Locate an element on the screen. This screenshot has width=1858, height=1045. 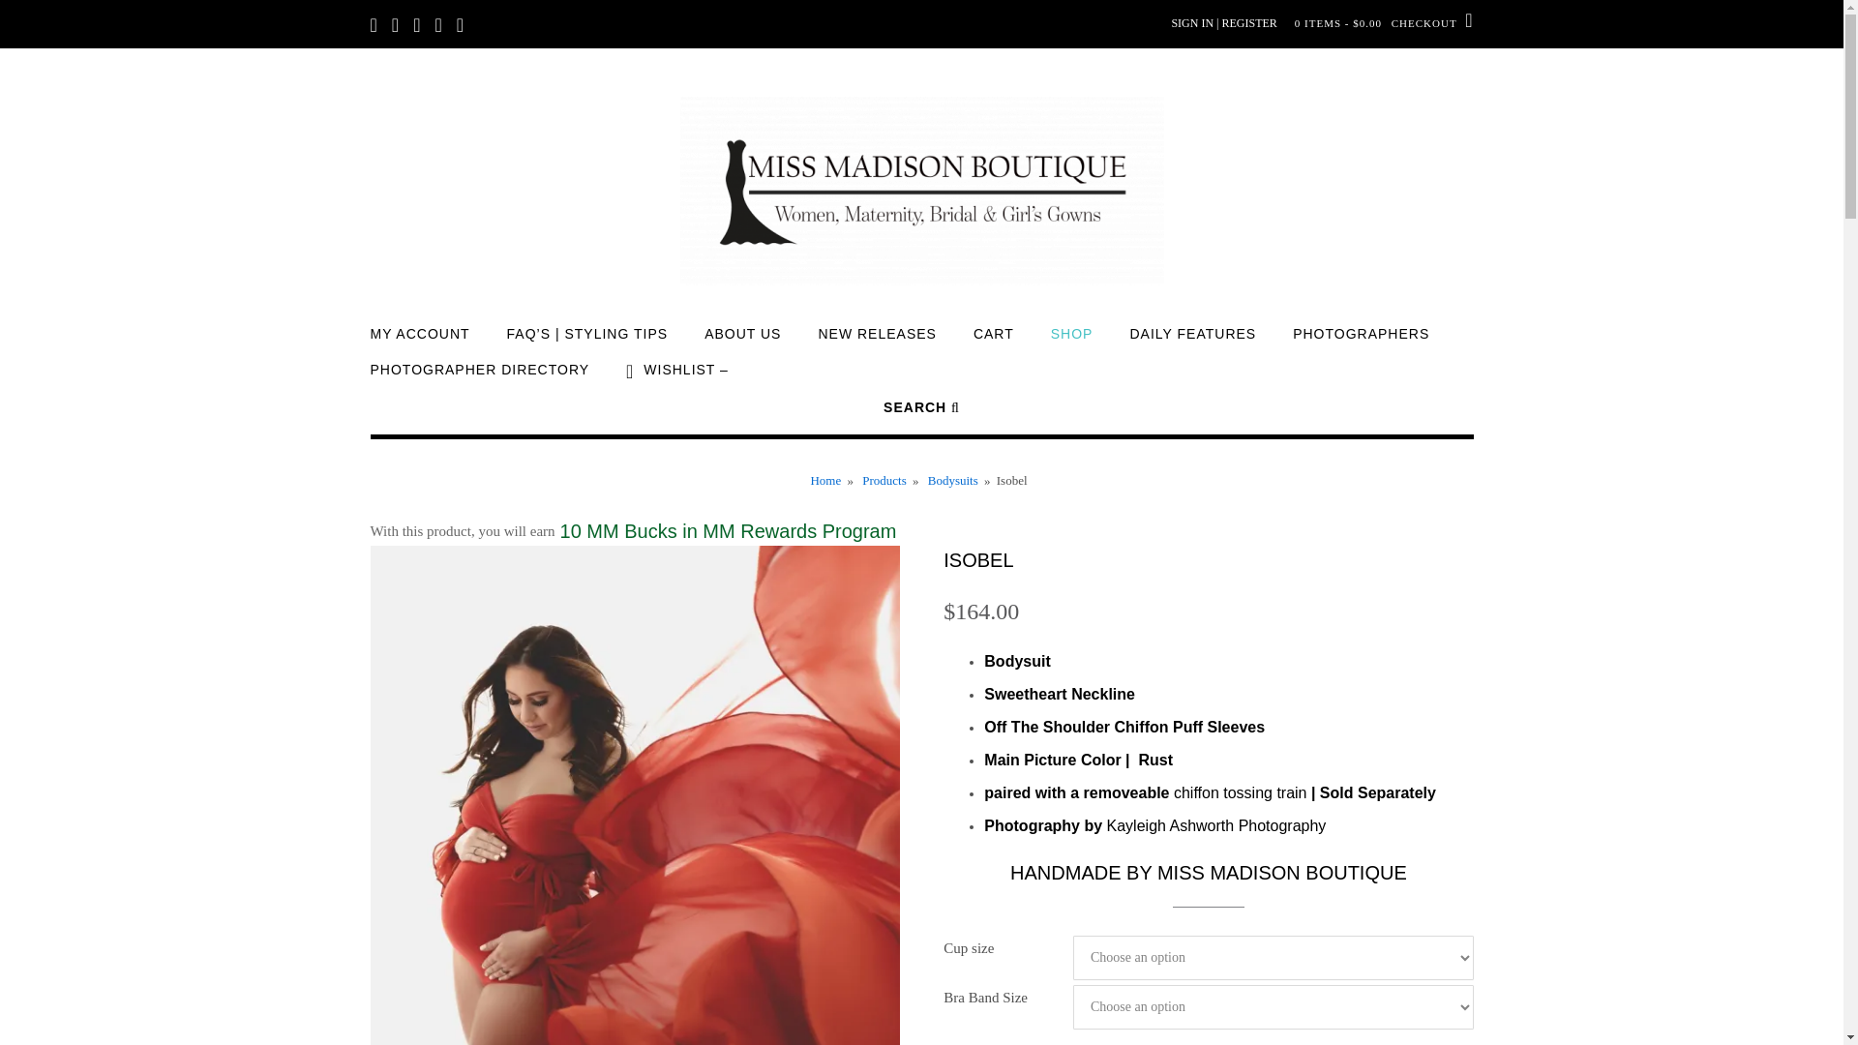
ABOUT US is located at coordinates (741, 343).